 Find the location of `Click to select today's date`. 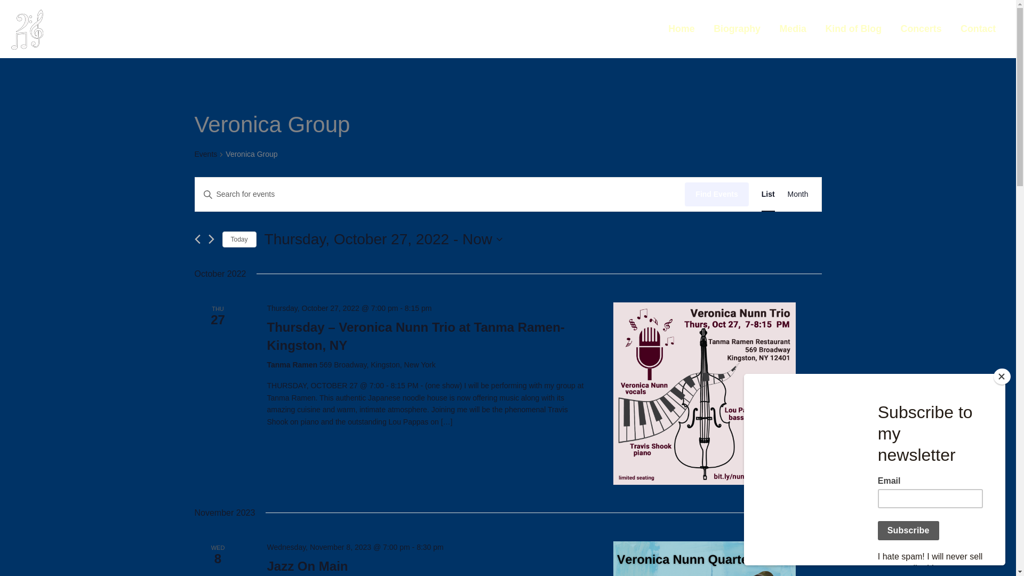

Click to select today's date is located at coordinates (239, 240).